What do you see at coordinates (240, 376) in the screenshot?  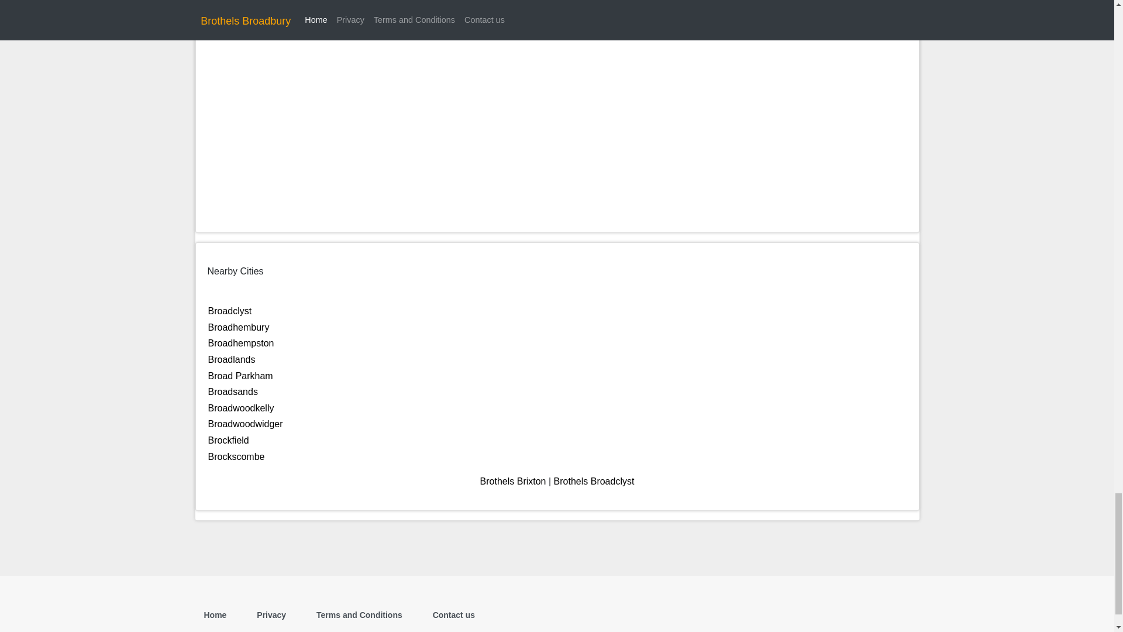 I see `Broad Parkham` at bounding box center [240, 376].